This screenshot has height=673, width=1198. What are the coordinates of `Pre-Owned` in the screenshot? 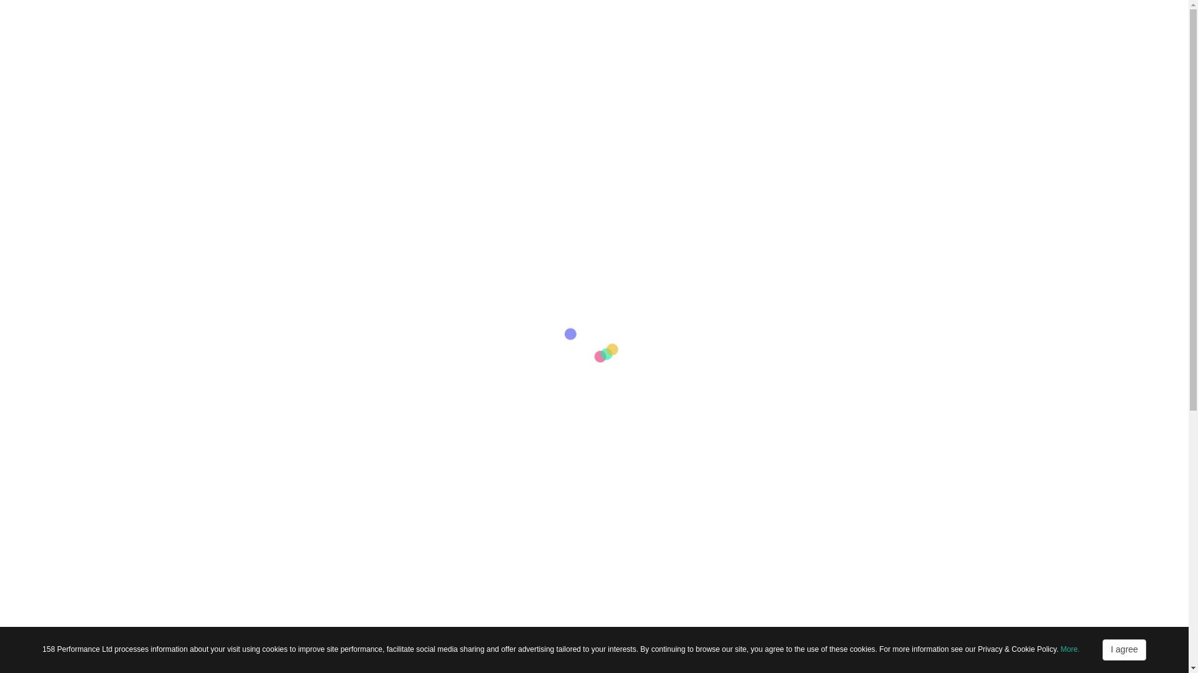 It's located at (832, 8).